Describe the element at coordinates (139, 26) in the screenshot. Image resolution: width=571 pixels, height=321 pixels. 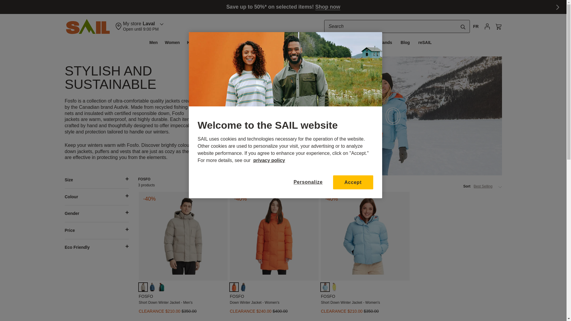
I see `Search` at that location.